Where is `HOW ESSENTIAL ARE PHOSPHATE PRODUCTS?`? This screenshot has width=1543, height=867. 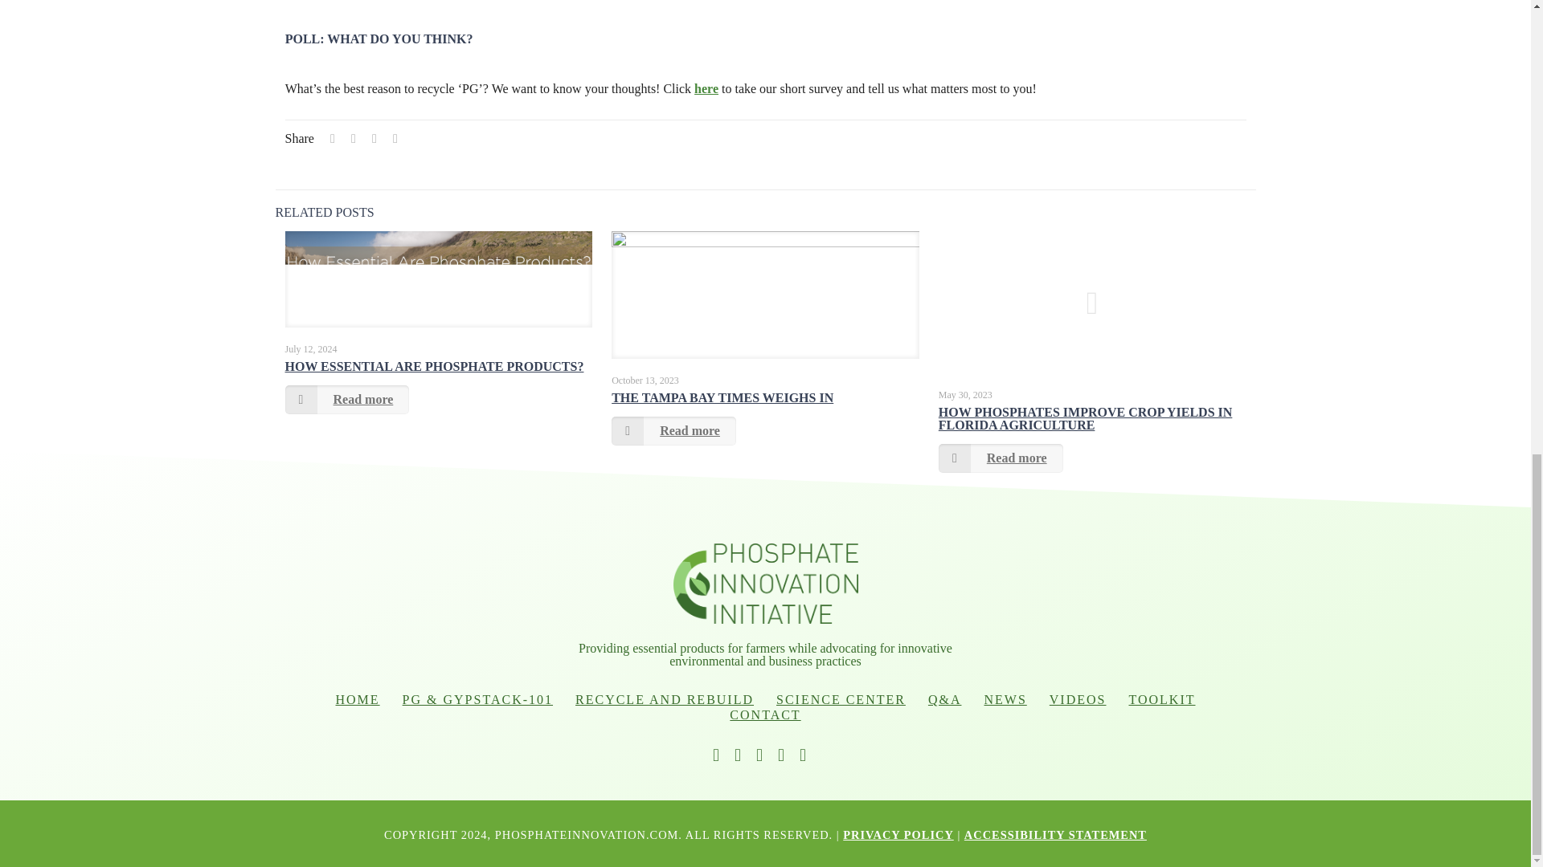
HOW ESSENTIAL ARE PHOSPHATE PRODUCTS? is located at coordinates (433, 366).